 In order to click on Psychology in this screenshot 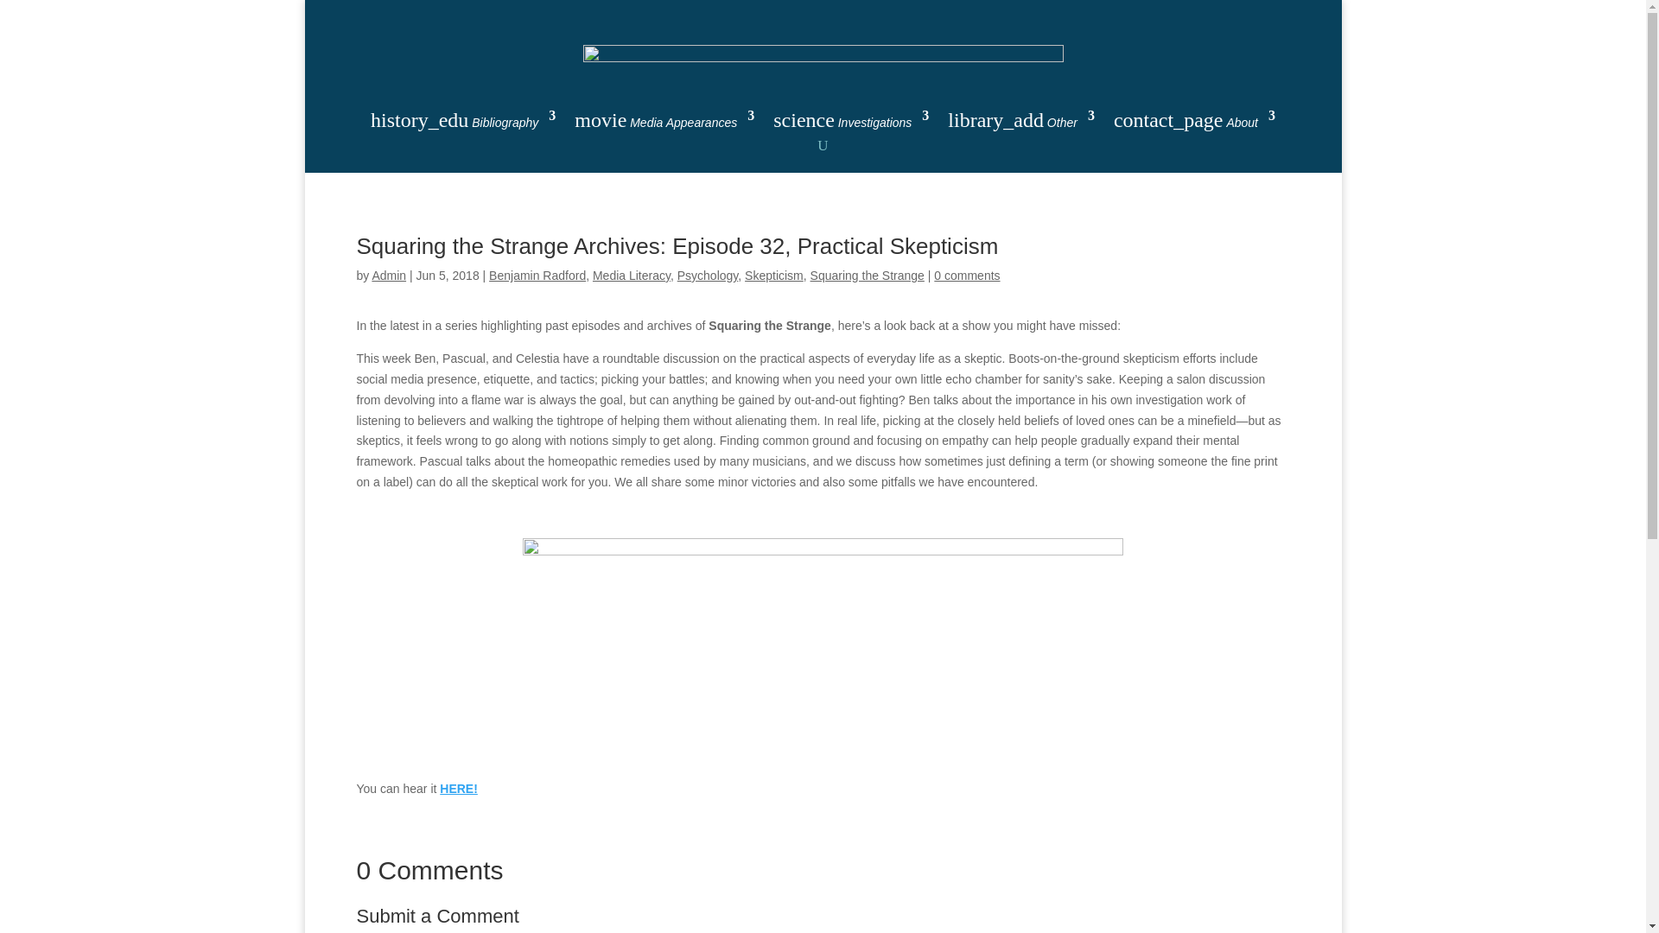, I will do `click(707, 276)`.